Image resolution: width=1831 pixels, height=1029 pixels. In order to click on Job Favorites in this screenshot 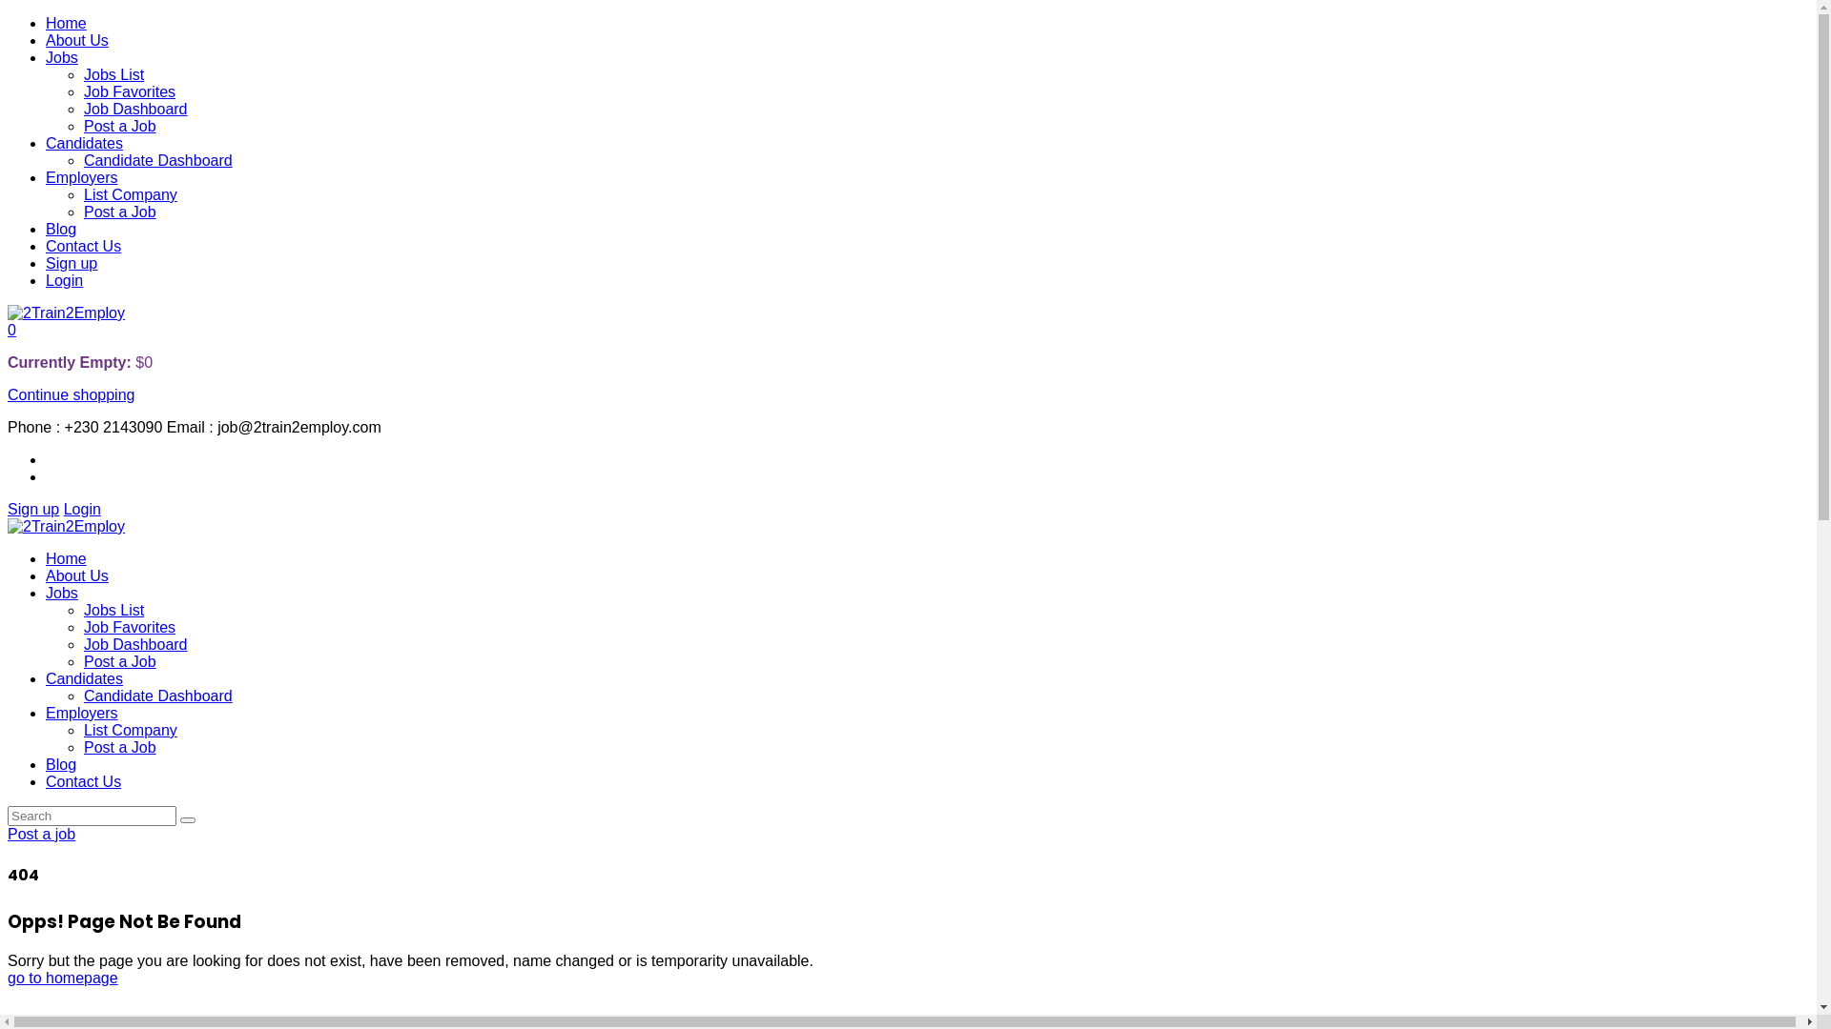, I will do `click(130, 91)`.